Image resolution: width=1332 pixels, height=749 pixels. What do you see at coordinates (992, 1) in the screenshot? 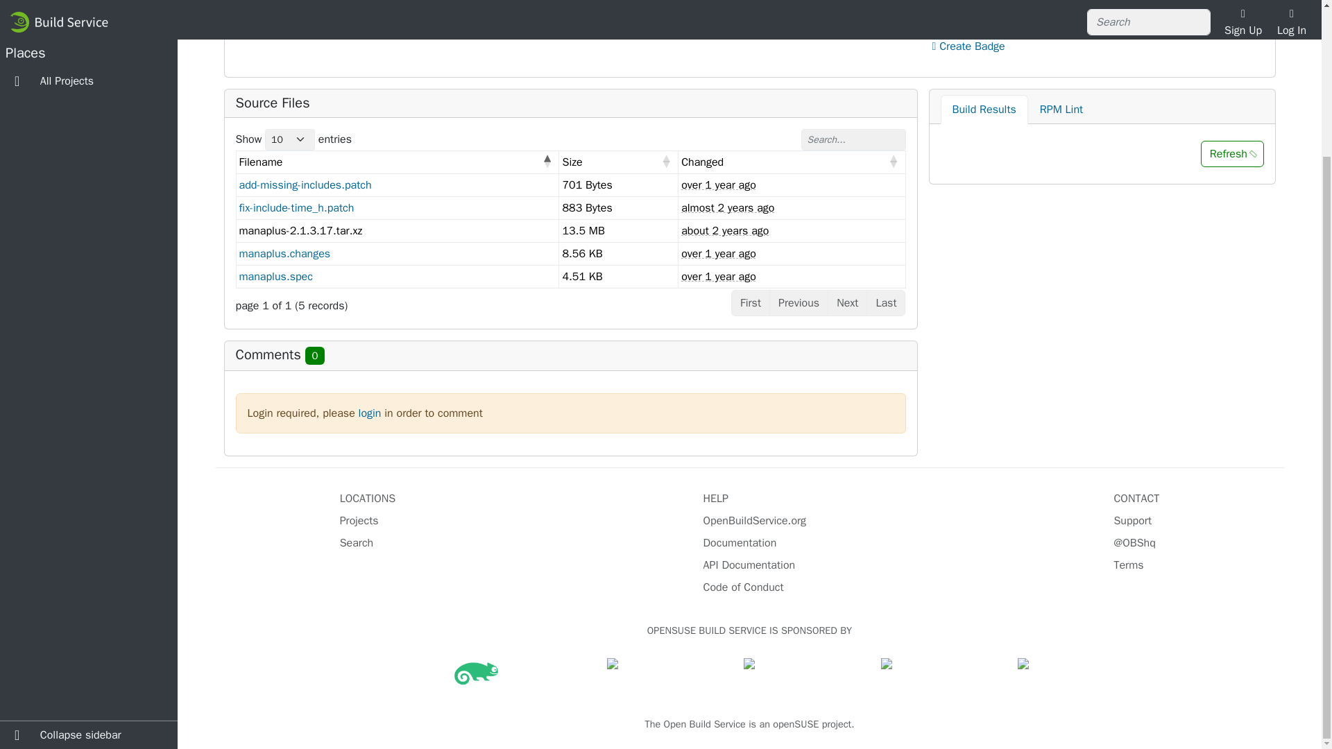
I see `derived packages` at bounding box center [992, 1].